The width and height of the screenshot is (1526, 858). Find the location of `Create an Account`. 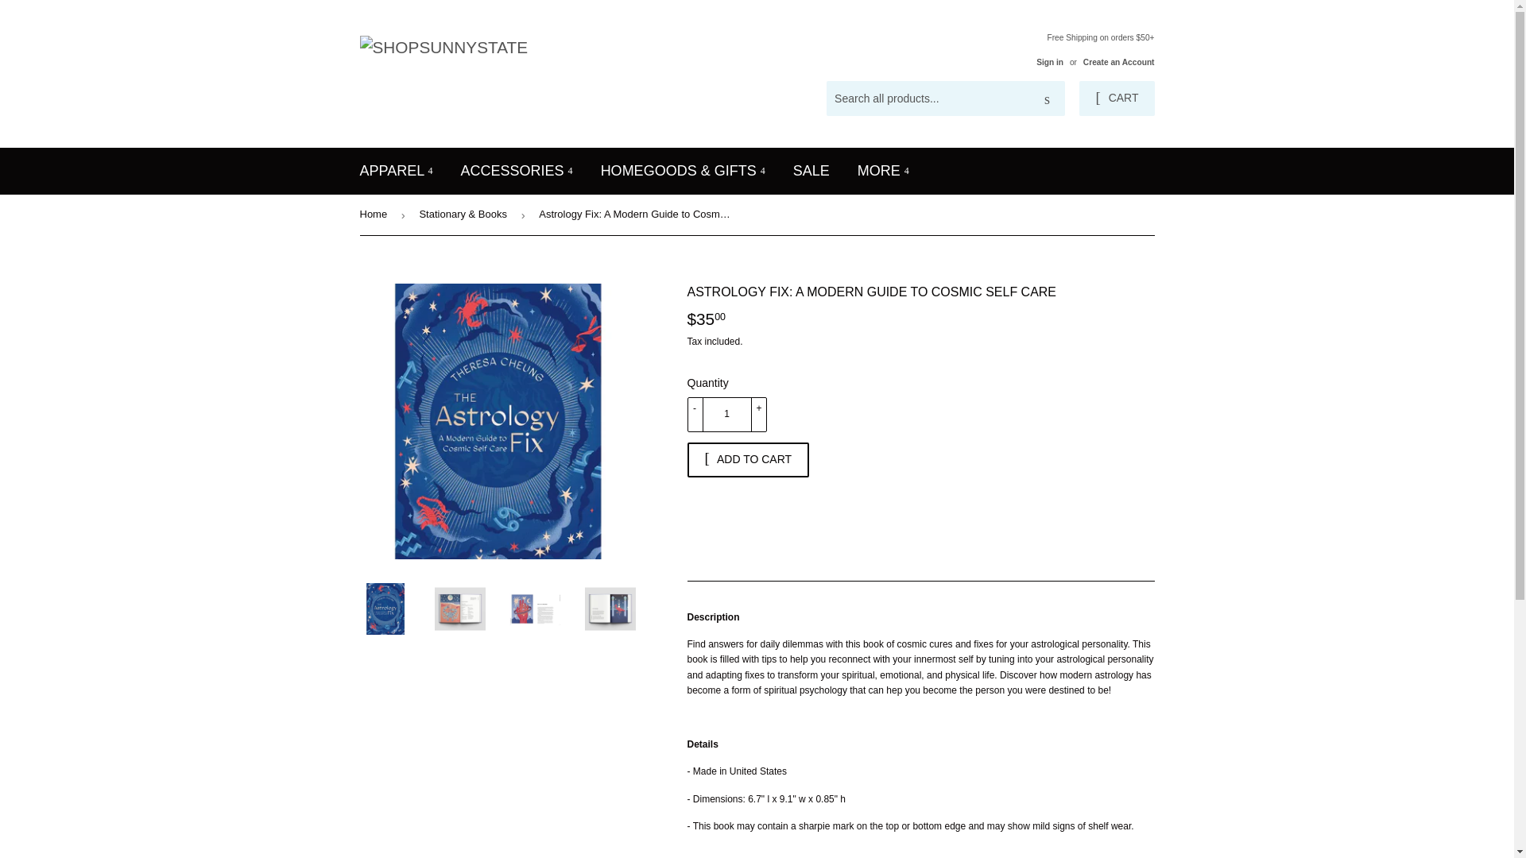

Create an Account is located at coordinates (1119, 62).